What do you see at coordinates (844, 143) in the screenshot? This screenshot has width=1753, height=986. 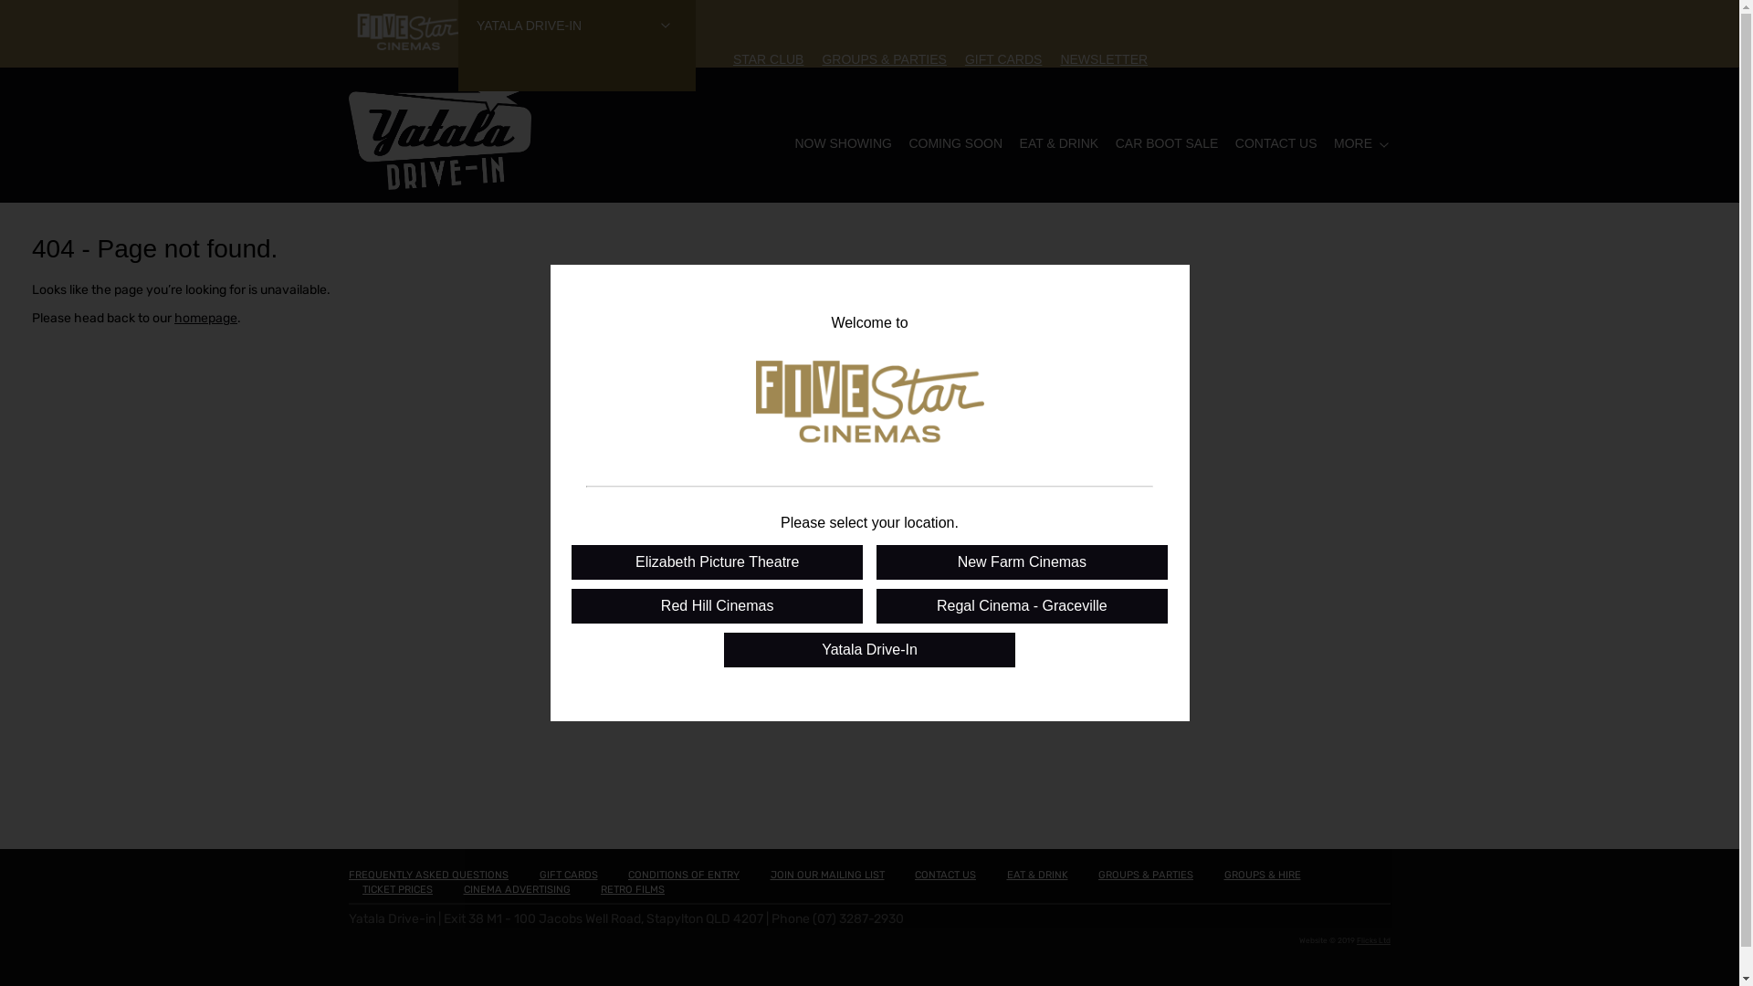 I see `NOW SHOWING` at bounding box center [844, 143].